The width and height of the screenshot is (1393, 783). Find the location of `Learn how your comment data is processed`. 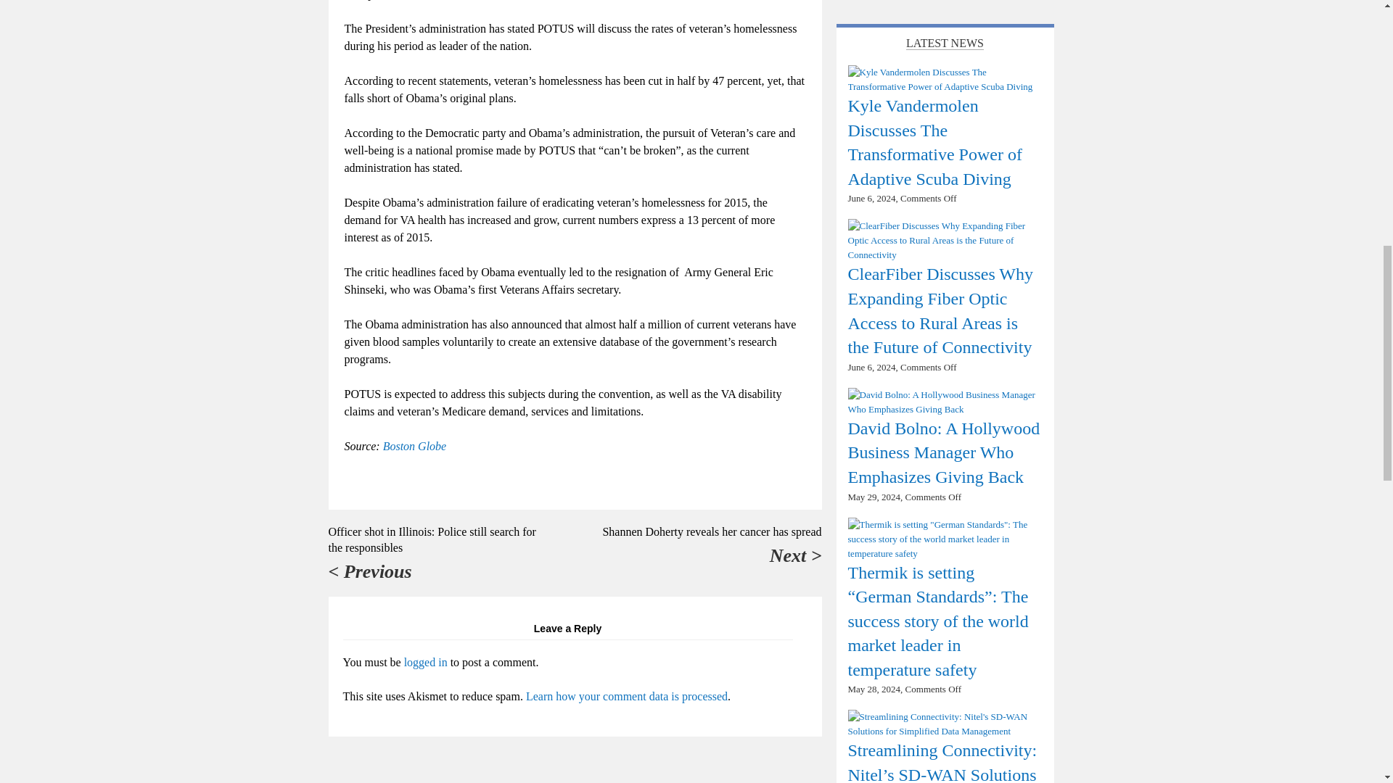

Learn how your comment data is processed is located at coordinates (627, 696).